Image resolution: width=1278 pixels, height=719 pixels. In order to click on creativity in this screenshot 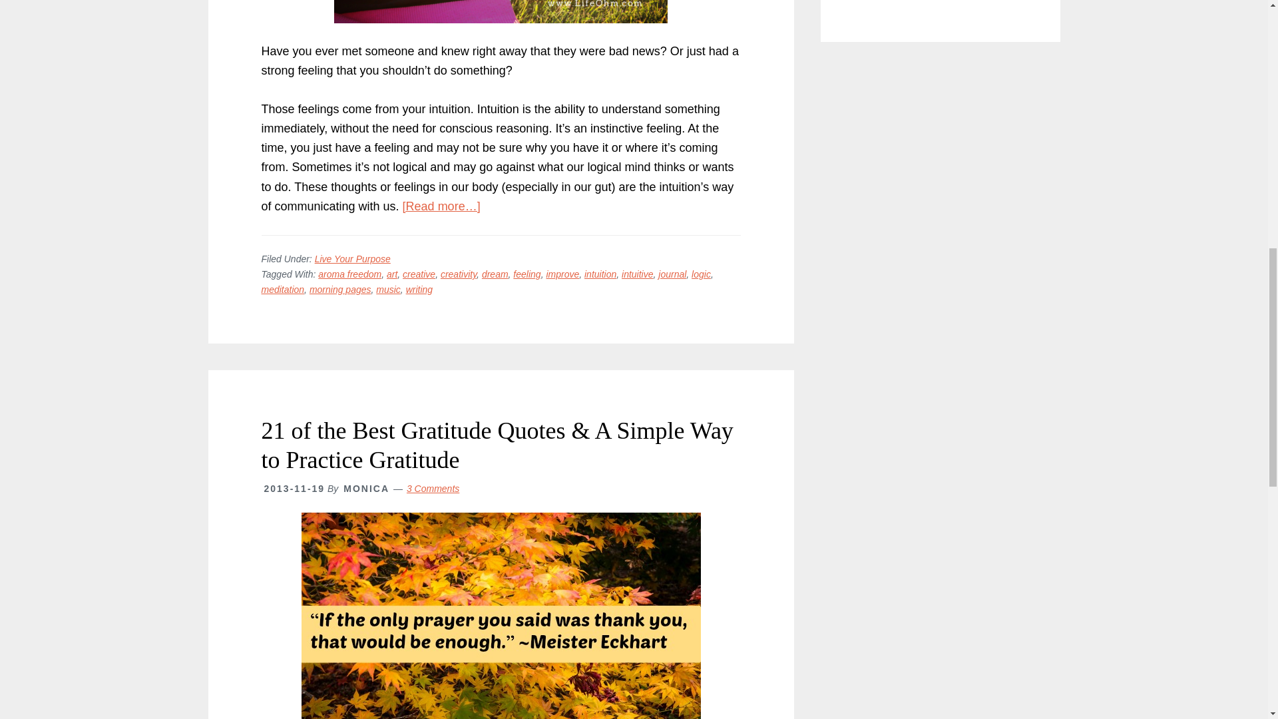, I will do `click(459, 274)`.